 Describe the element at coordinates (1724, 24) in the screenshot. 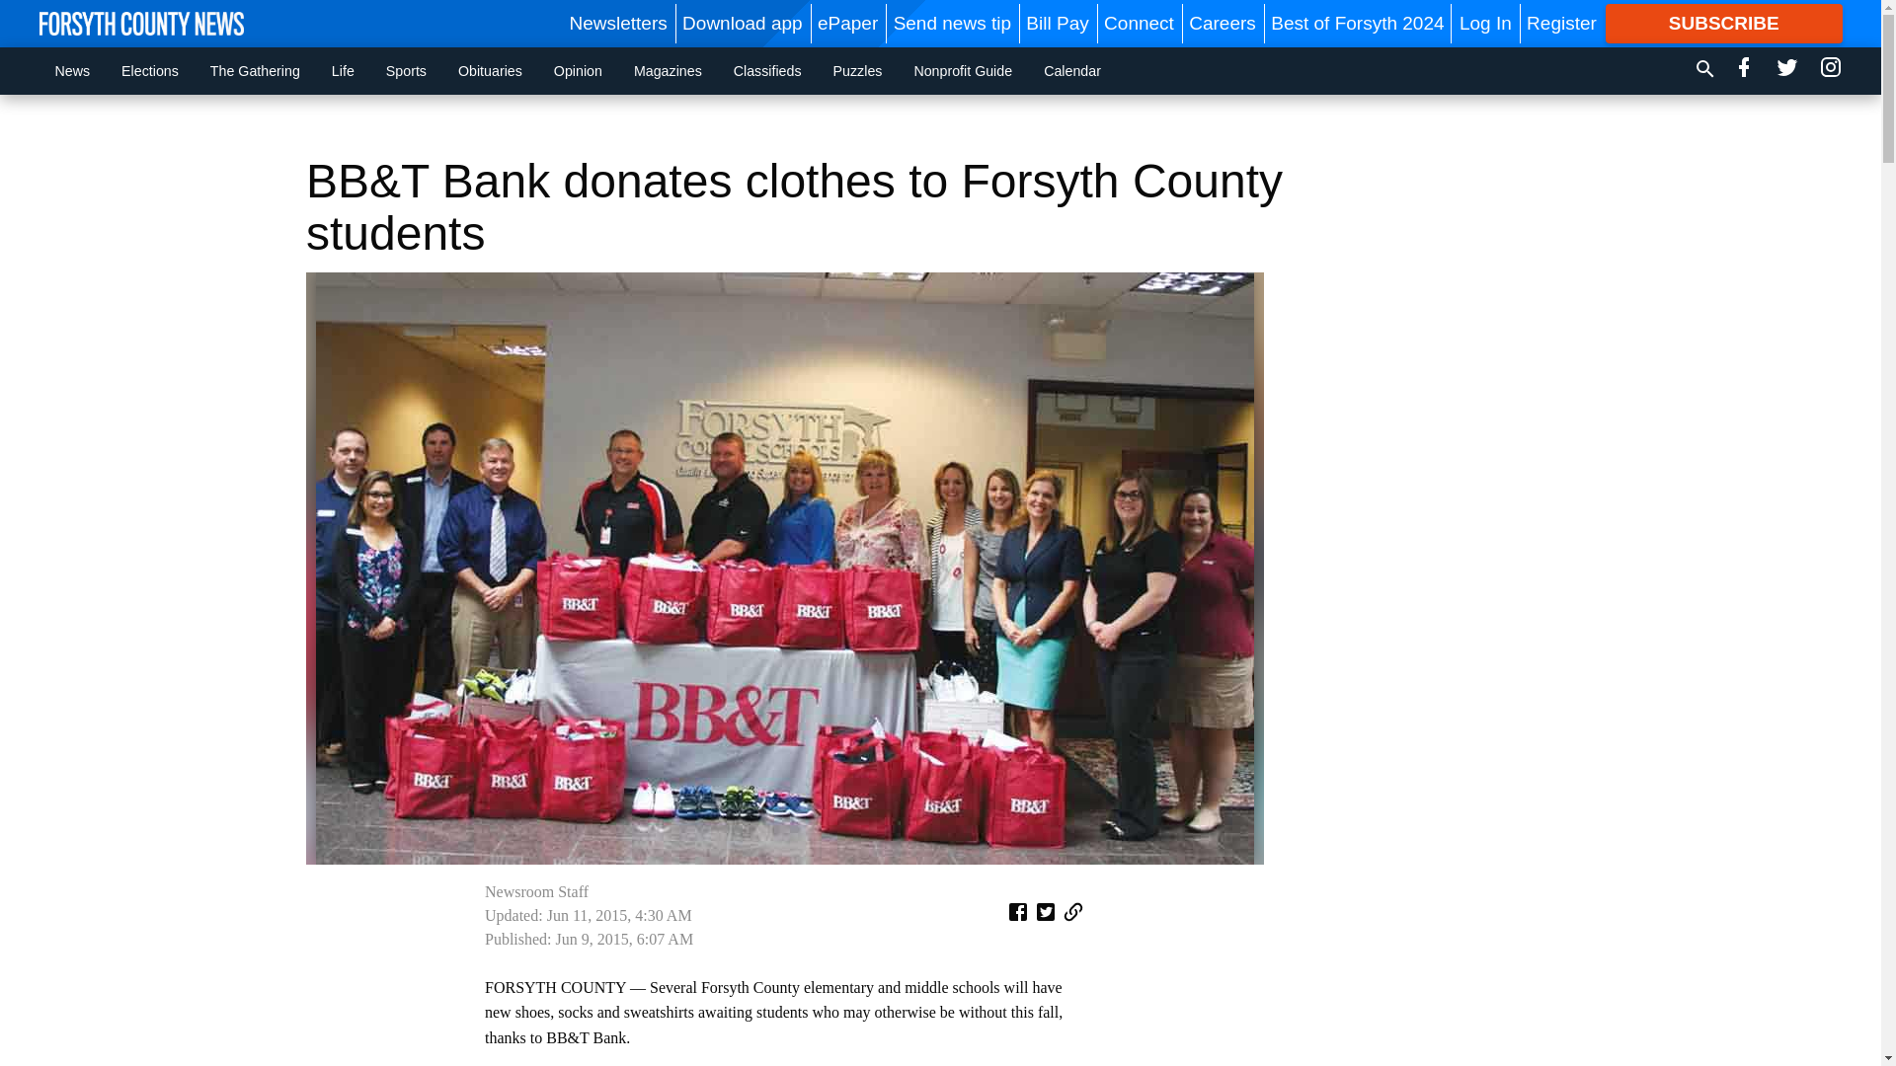

I see `SUBSCRIBE` at that location.